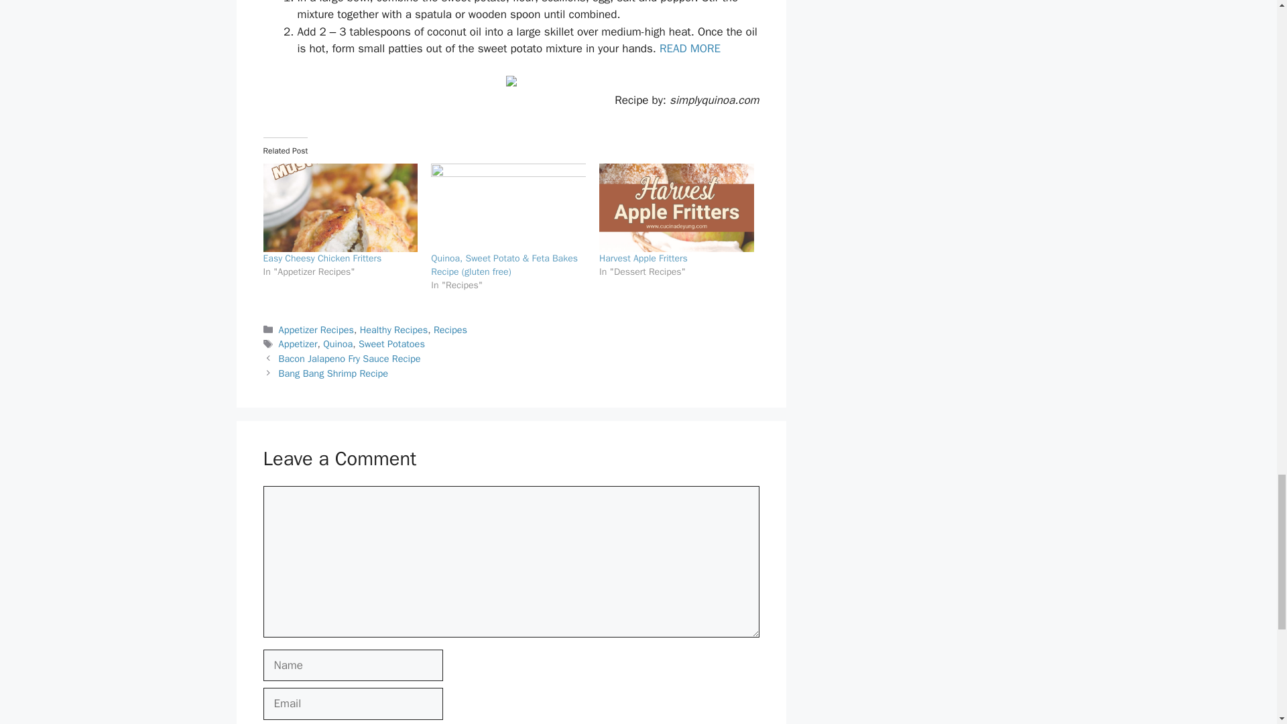 Image resolution: width=1287 pixels, height=724 pixels. What do you see at coordinates (350, 358) in the screenshot?
I see `Bacon Jalapeno Fry Sauce Recipe` at bounding box center [350, 358].